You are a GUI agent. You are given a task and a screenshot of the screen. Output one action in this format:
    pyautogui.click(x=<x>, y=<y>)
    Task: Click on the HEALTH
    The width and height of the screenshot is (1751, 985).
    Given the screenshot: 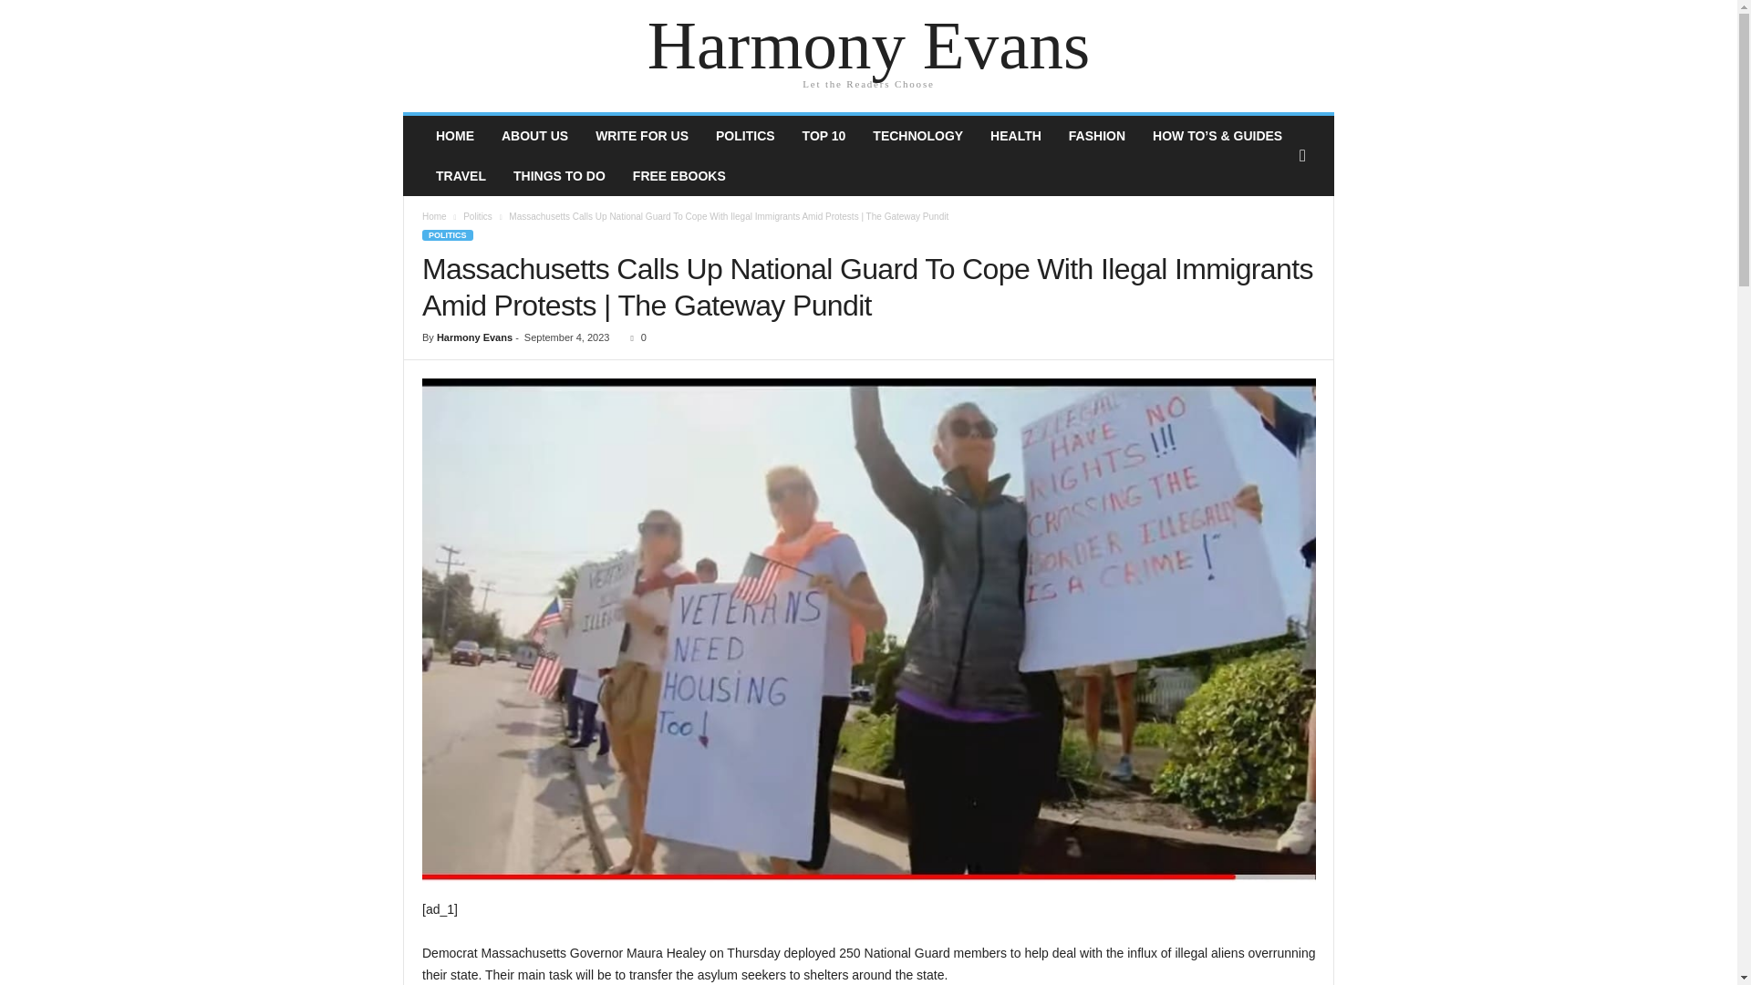 What is the action you would take?
    pyautogui.click(x=1016, y=135)
    